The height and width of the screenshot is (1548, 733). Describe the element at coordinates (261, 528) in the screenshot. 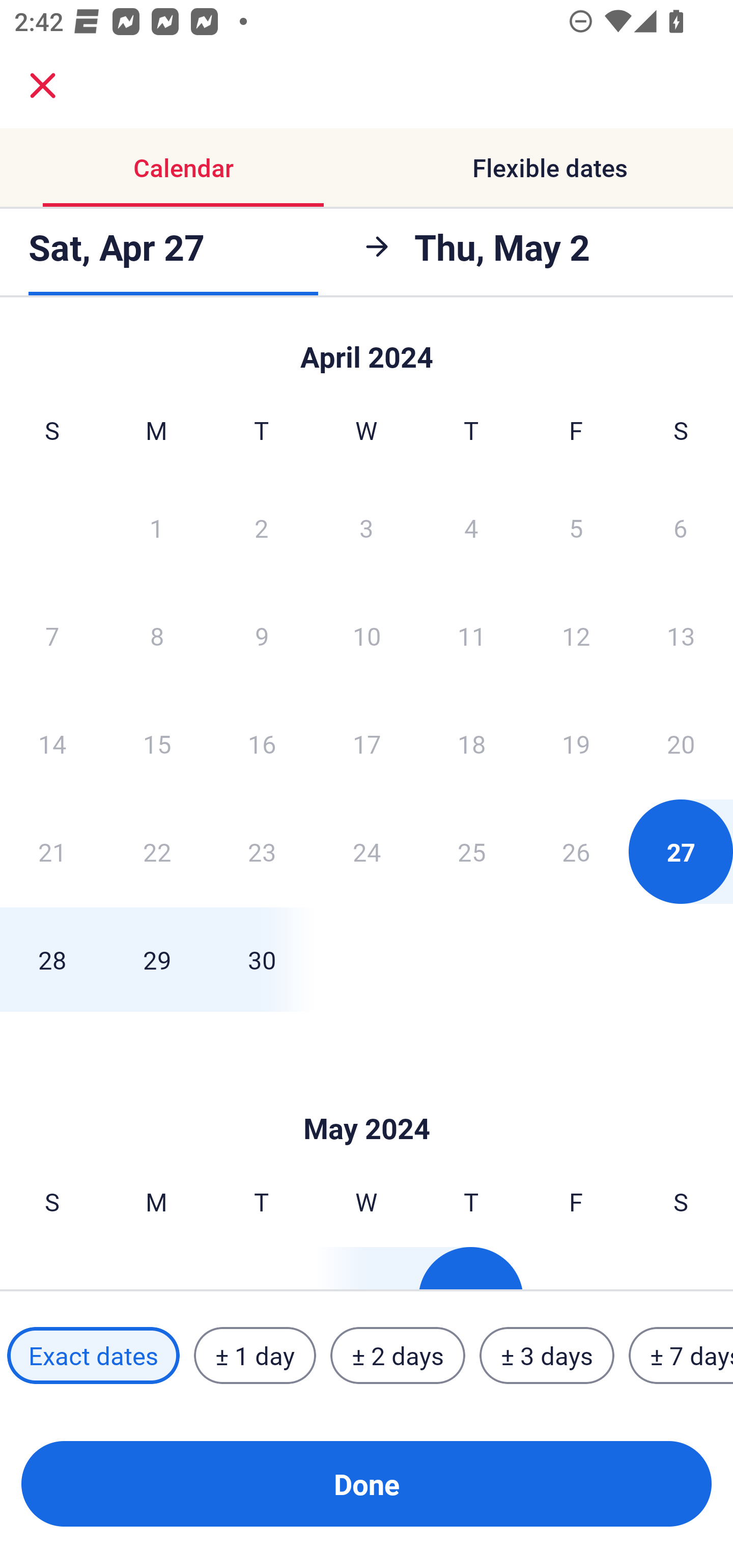

I see `2 Tuesday, April 2, 2024` at that location.